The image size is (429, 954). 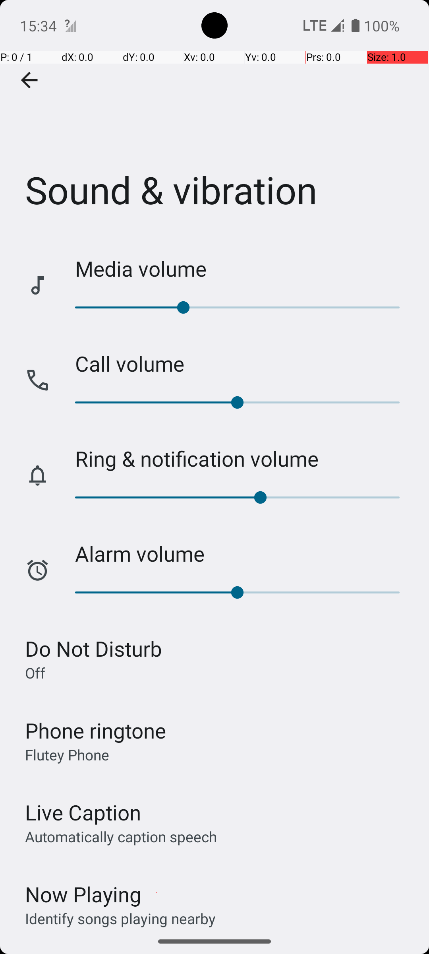 What do you see at coordinates (120, 918) in the screenshot?
I see `Identify songs playing nearby` at bounding box center [120, 918].